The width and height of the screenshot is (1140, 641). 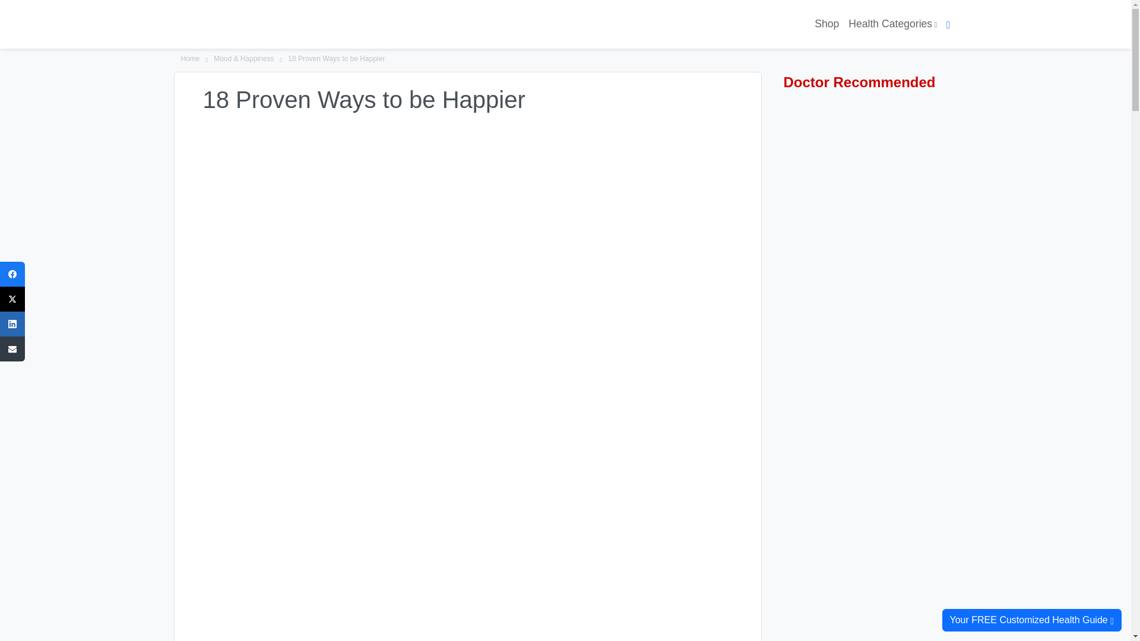 I want to click on Your FREE Customized Health Guide, so click(x=1031, y=620).